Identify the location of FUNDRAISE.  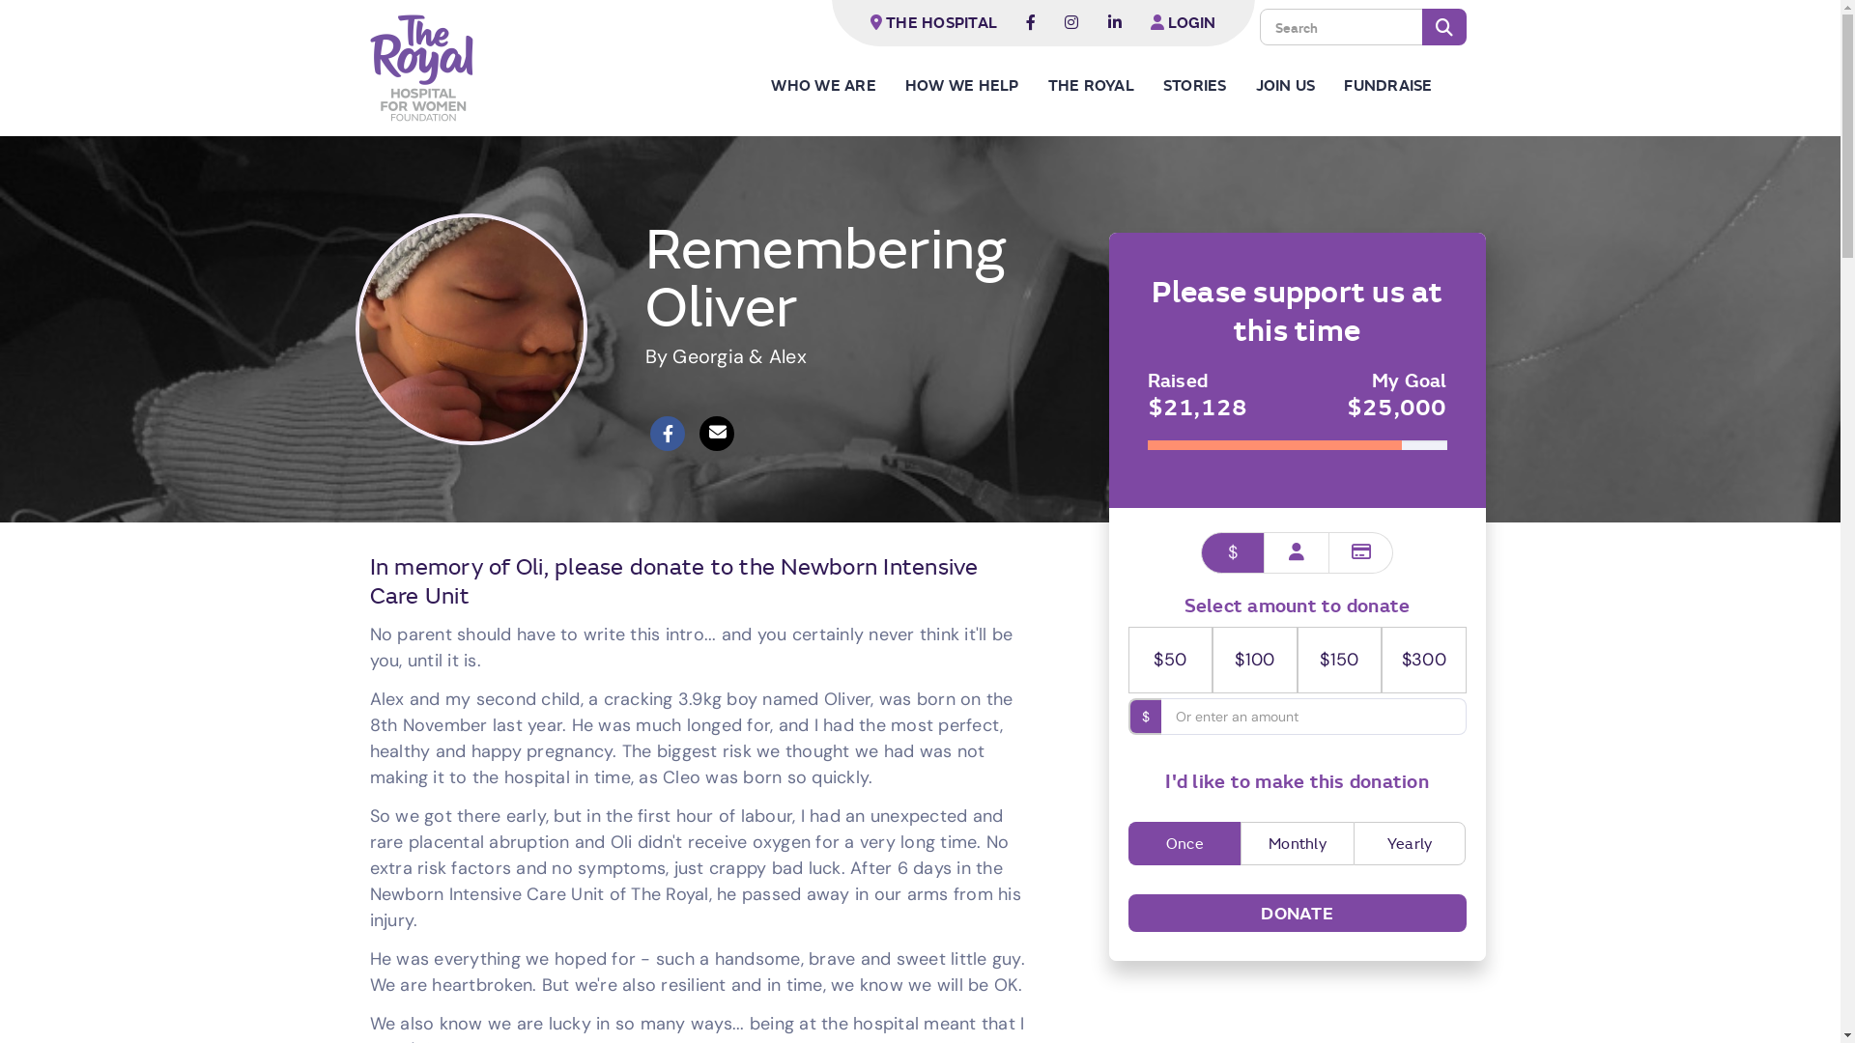
(1403, 85).